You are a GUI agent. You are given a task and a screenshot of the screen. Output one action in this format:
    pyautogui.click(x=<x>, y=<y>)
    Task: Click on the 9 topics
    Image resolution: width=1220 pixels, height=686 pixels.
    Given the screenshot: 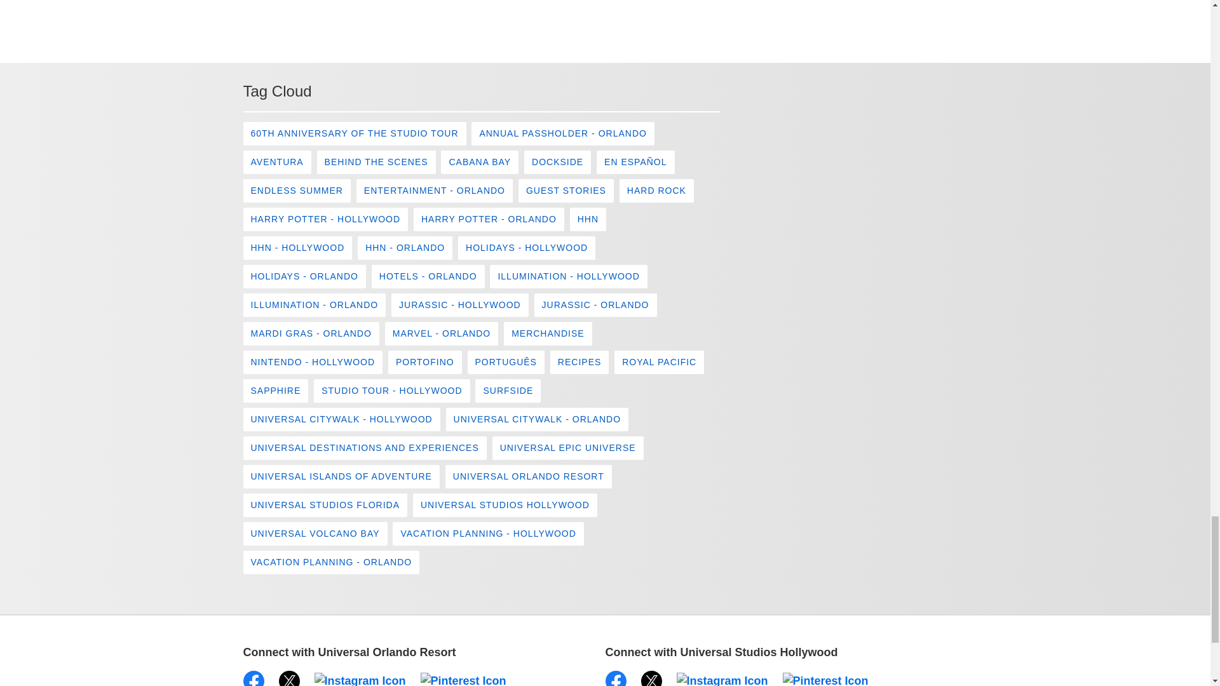 What is the action you would take?
    pyautogui.click(x=277, y=162)
    